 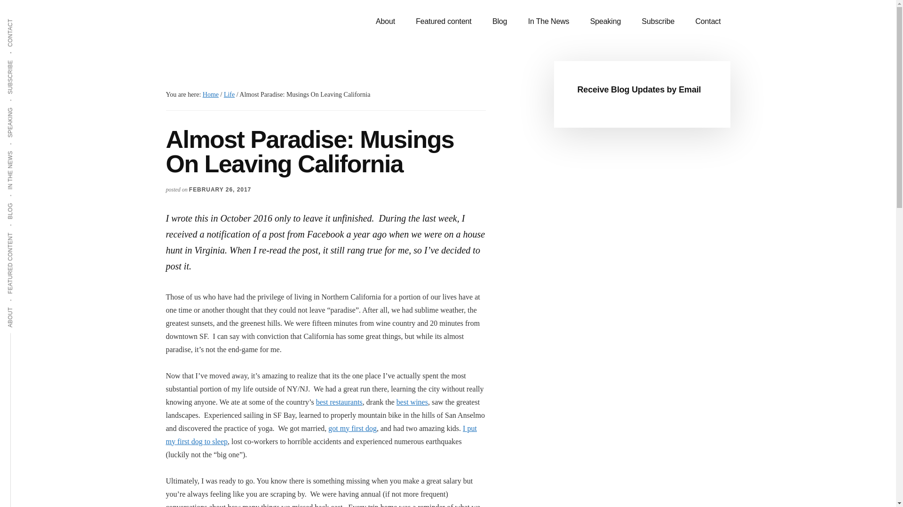 I want to click on SUBSCRIBE, so click(x=28, y=59).